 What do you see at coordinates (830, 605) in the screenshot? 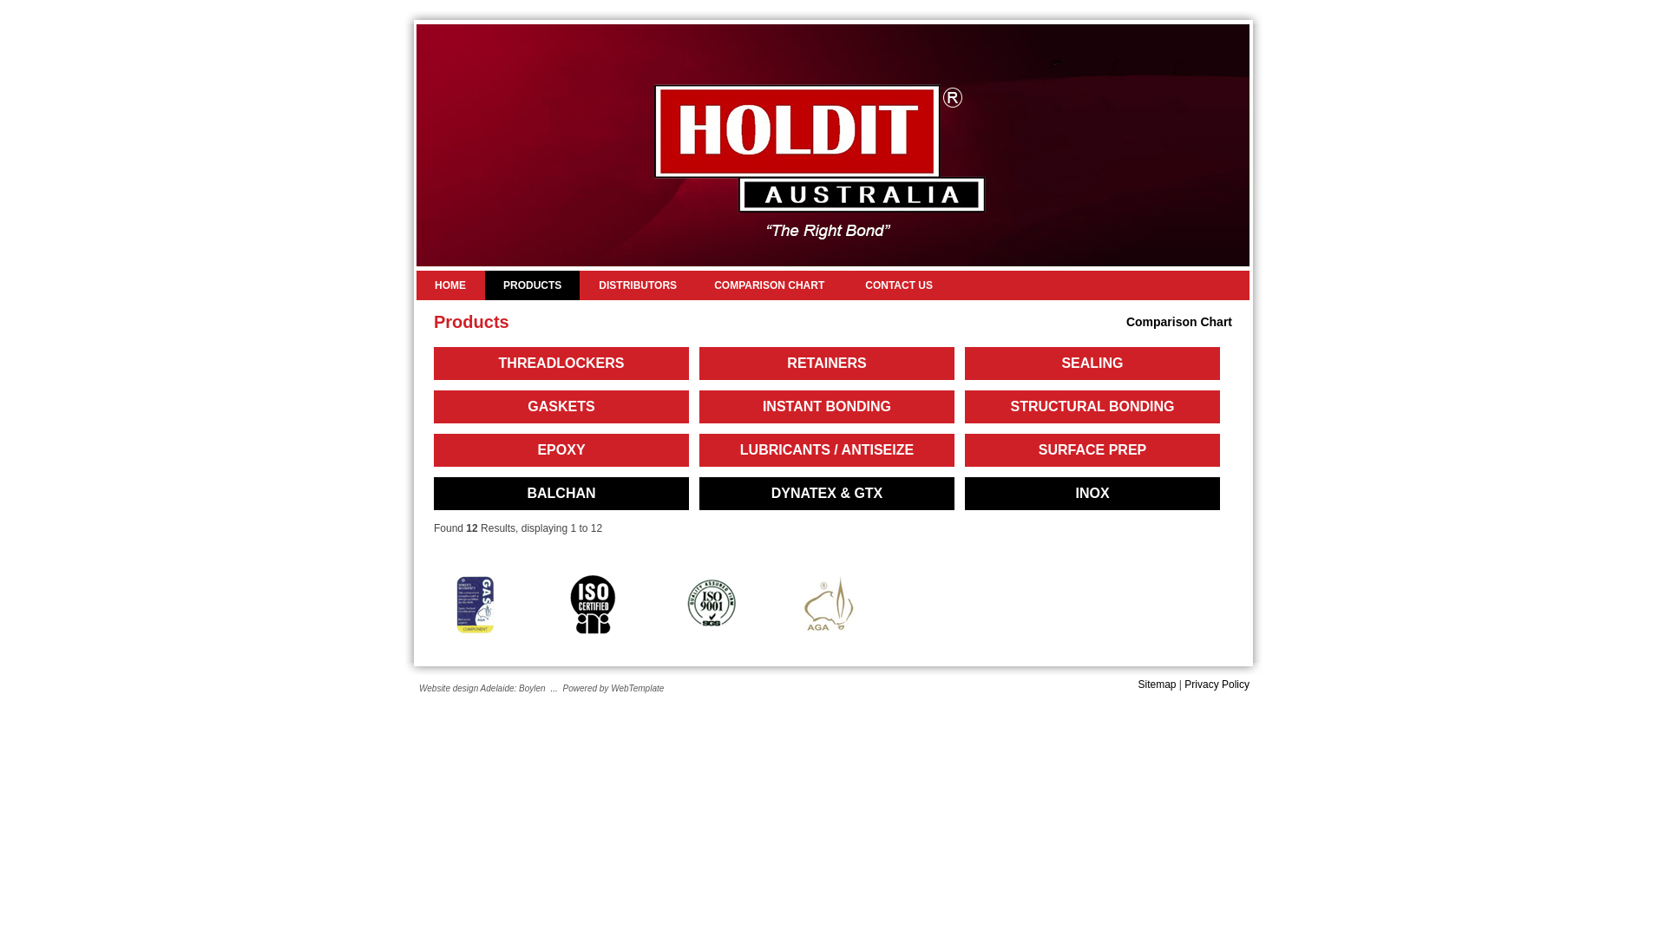
I see `aga.gif` at bounding box center [830, 605].